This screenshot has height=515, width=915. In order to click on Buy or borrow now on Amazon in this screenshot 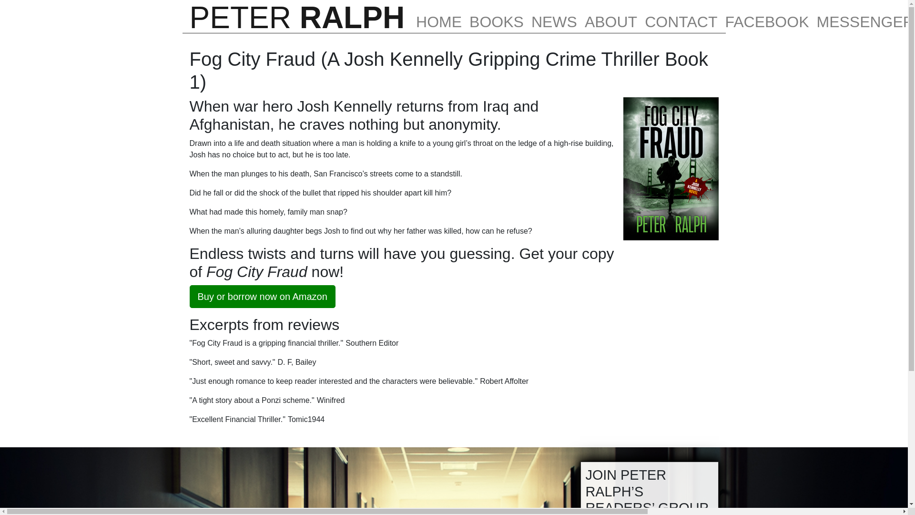, I will do `click(262, 297)`.